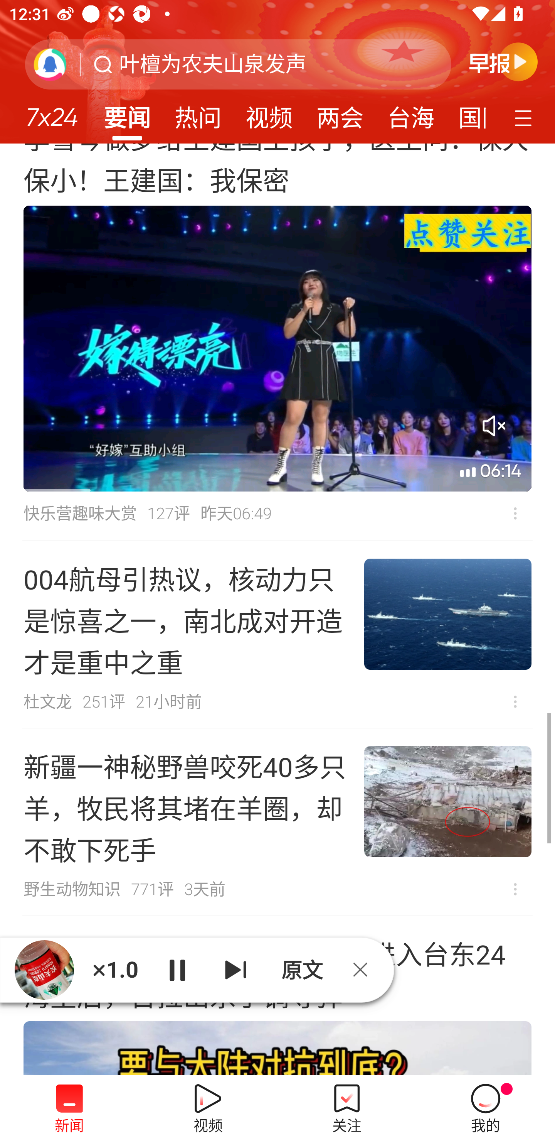 The width and height of the screenshot is (555, 1142). I want to click on 视频, so click(269, 113).